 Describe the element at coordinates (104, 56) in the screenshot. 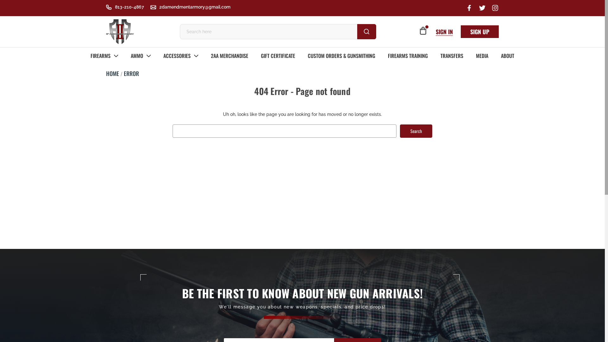

I see `FIREARMS` at that location.